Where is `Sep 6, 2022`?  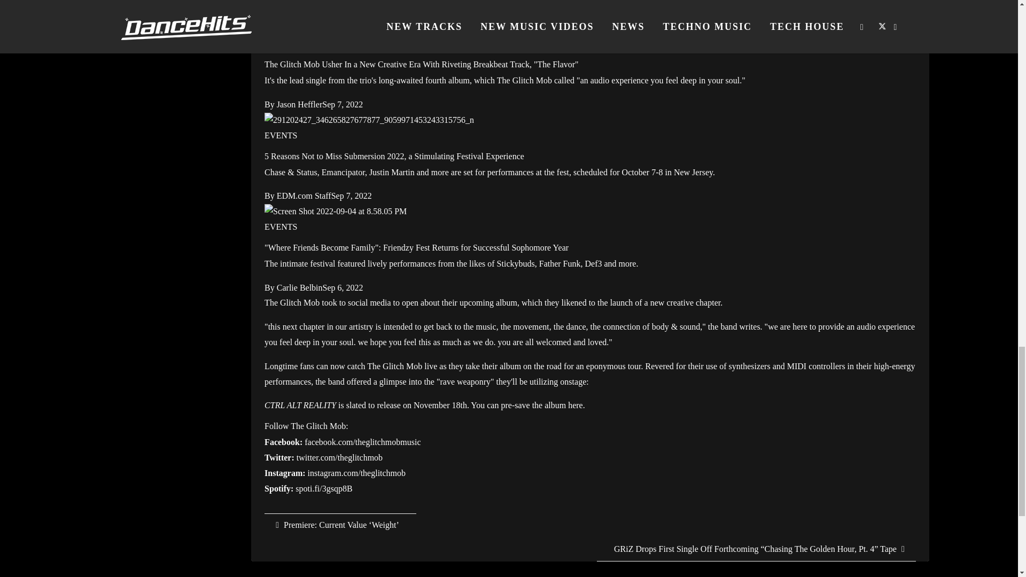 Sep 6, 2022 is located at coordinates (343, 287).